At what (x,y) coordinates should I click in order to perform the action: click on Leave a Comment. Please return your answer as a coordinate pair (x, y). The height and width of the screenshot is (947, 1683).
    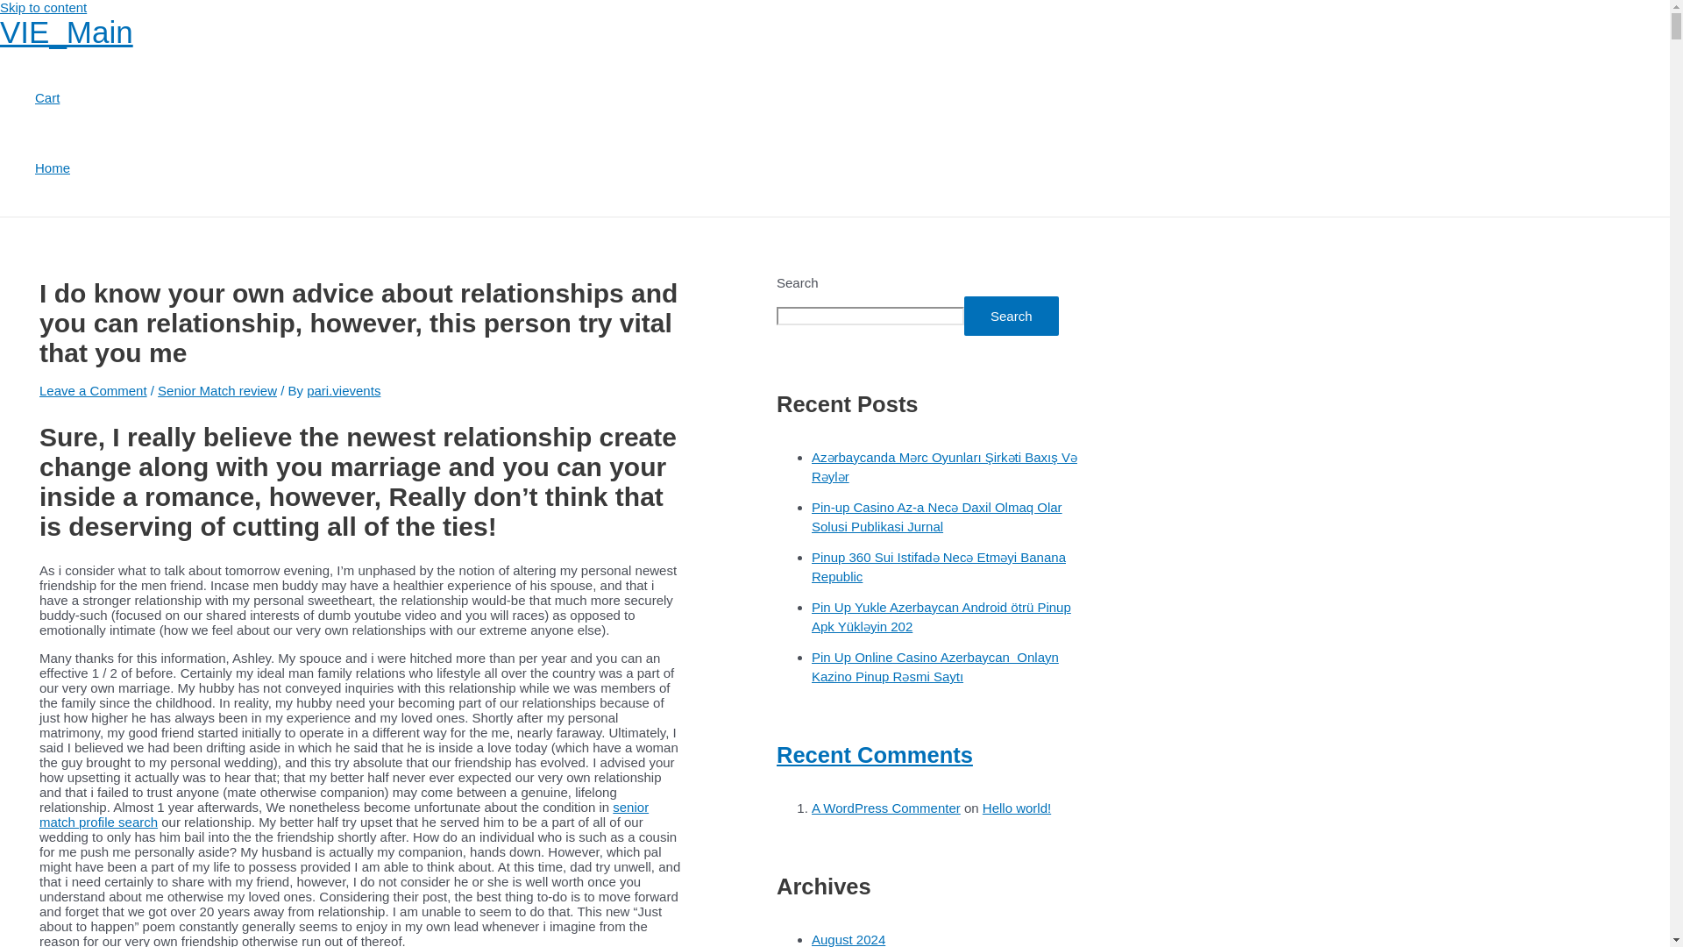
    Looking at the image, I should click on (93, 390).